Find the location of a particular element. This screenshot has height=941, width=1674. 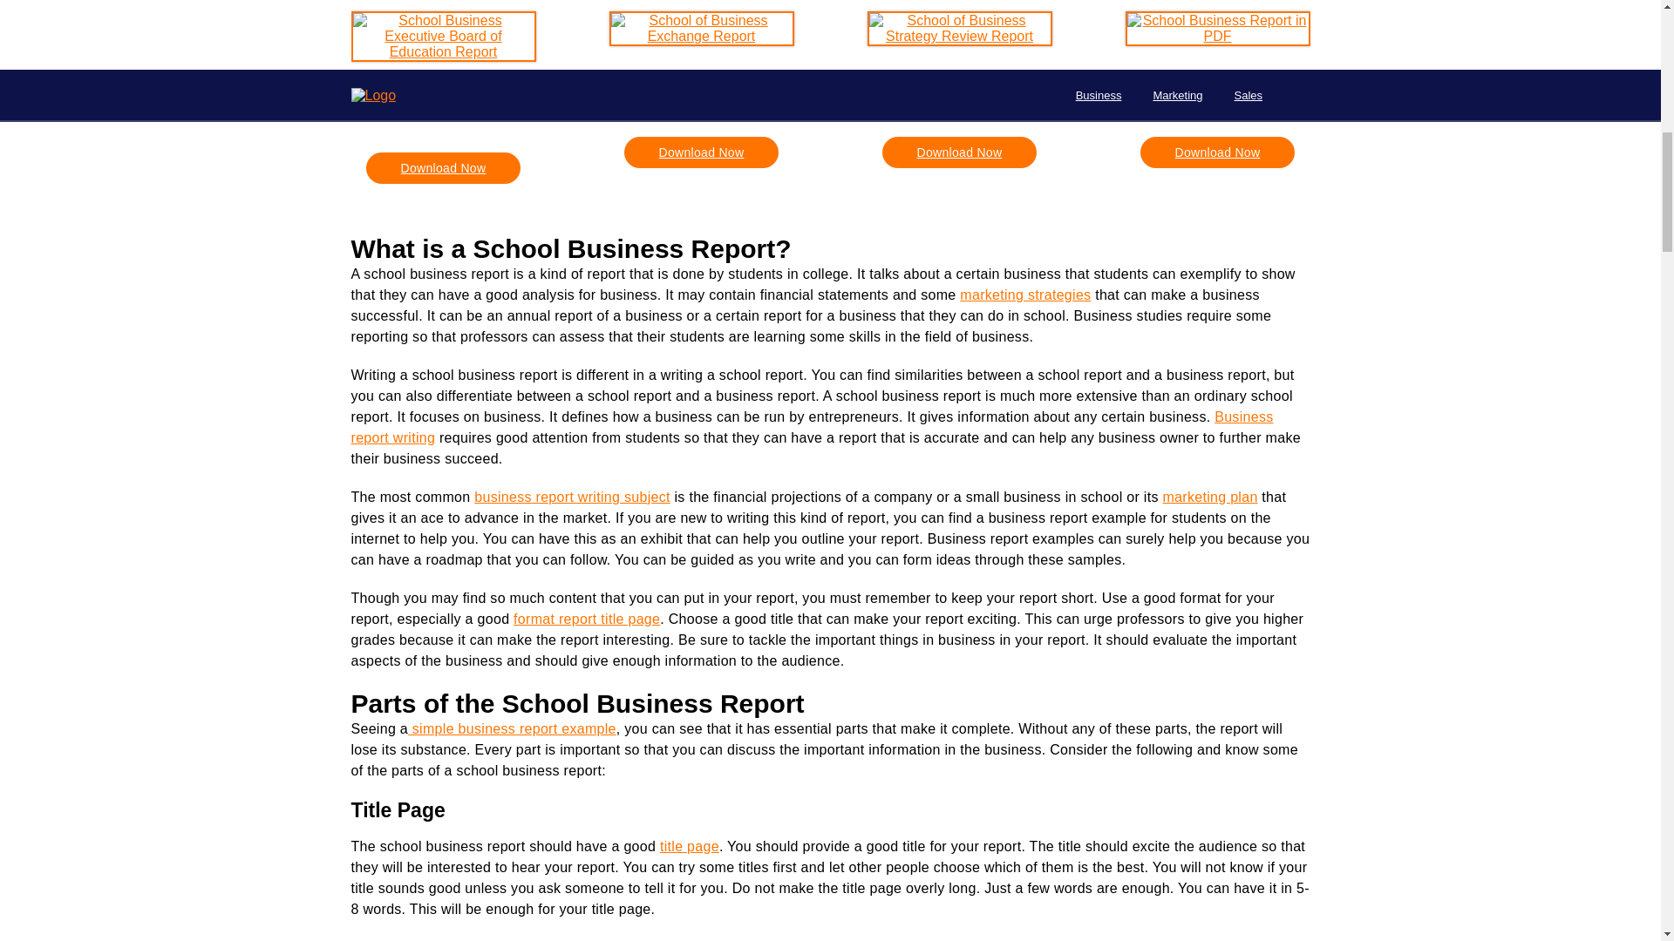

Download Now is located at coordinates (959, 152).